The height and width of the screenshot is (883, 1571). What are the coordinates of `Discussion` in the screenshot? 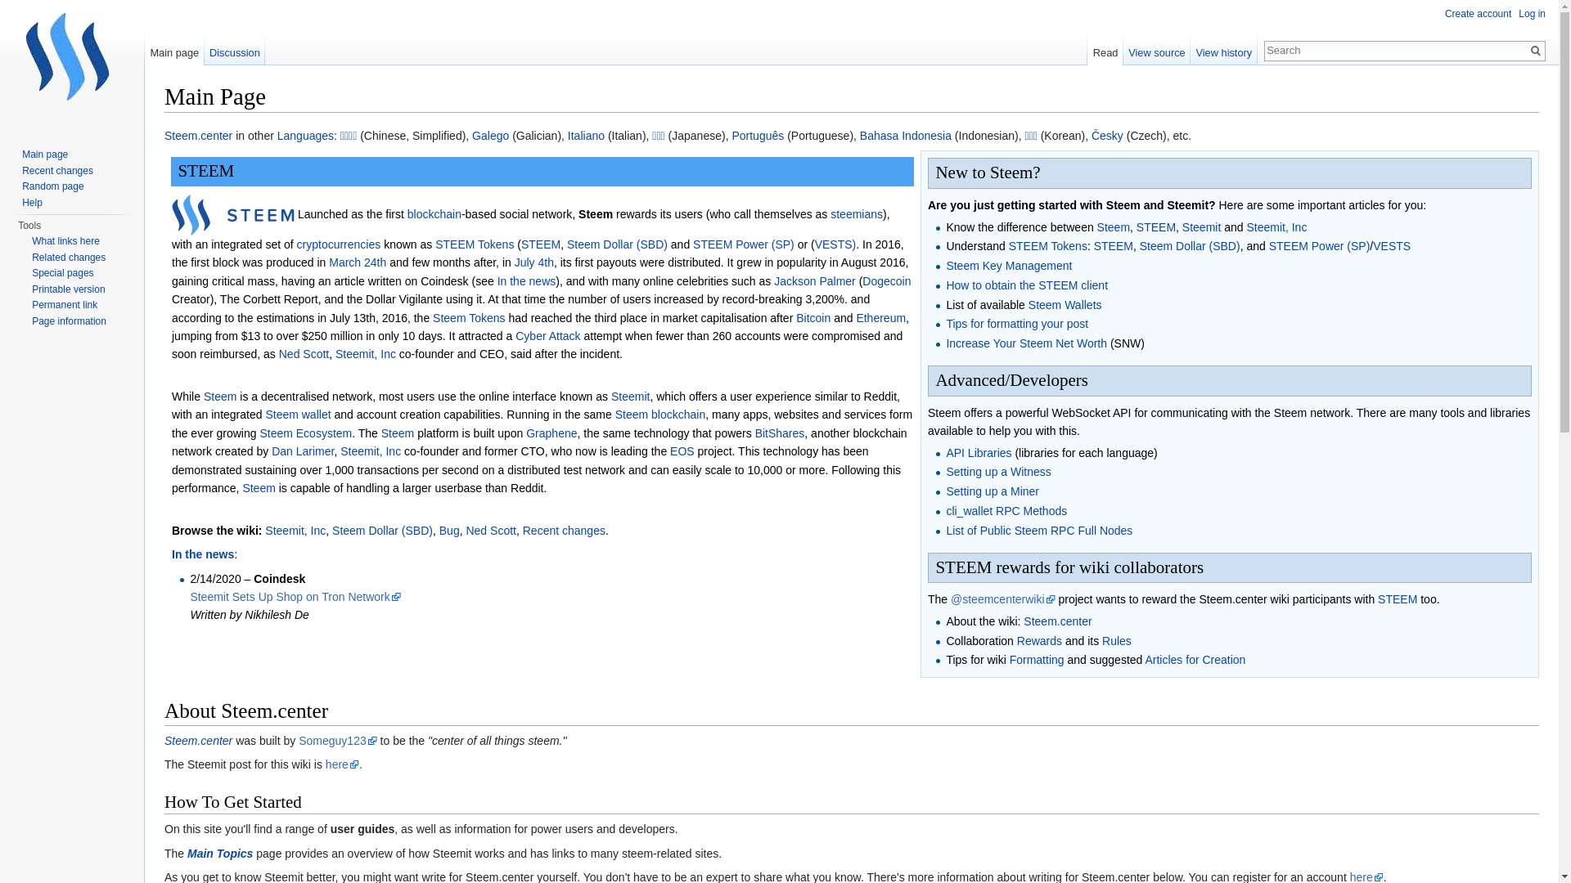 It's located at (236, 49).